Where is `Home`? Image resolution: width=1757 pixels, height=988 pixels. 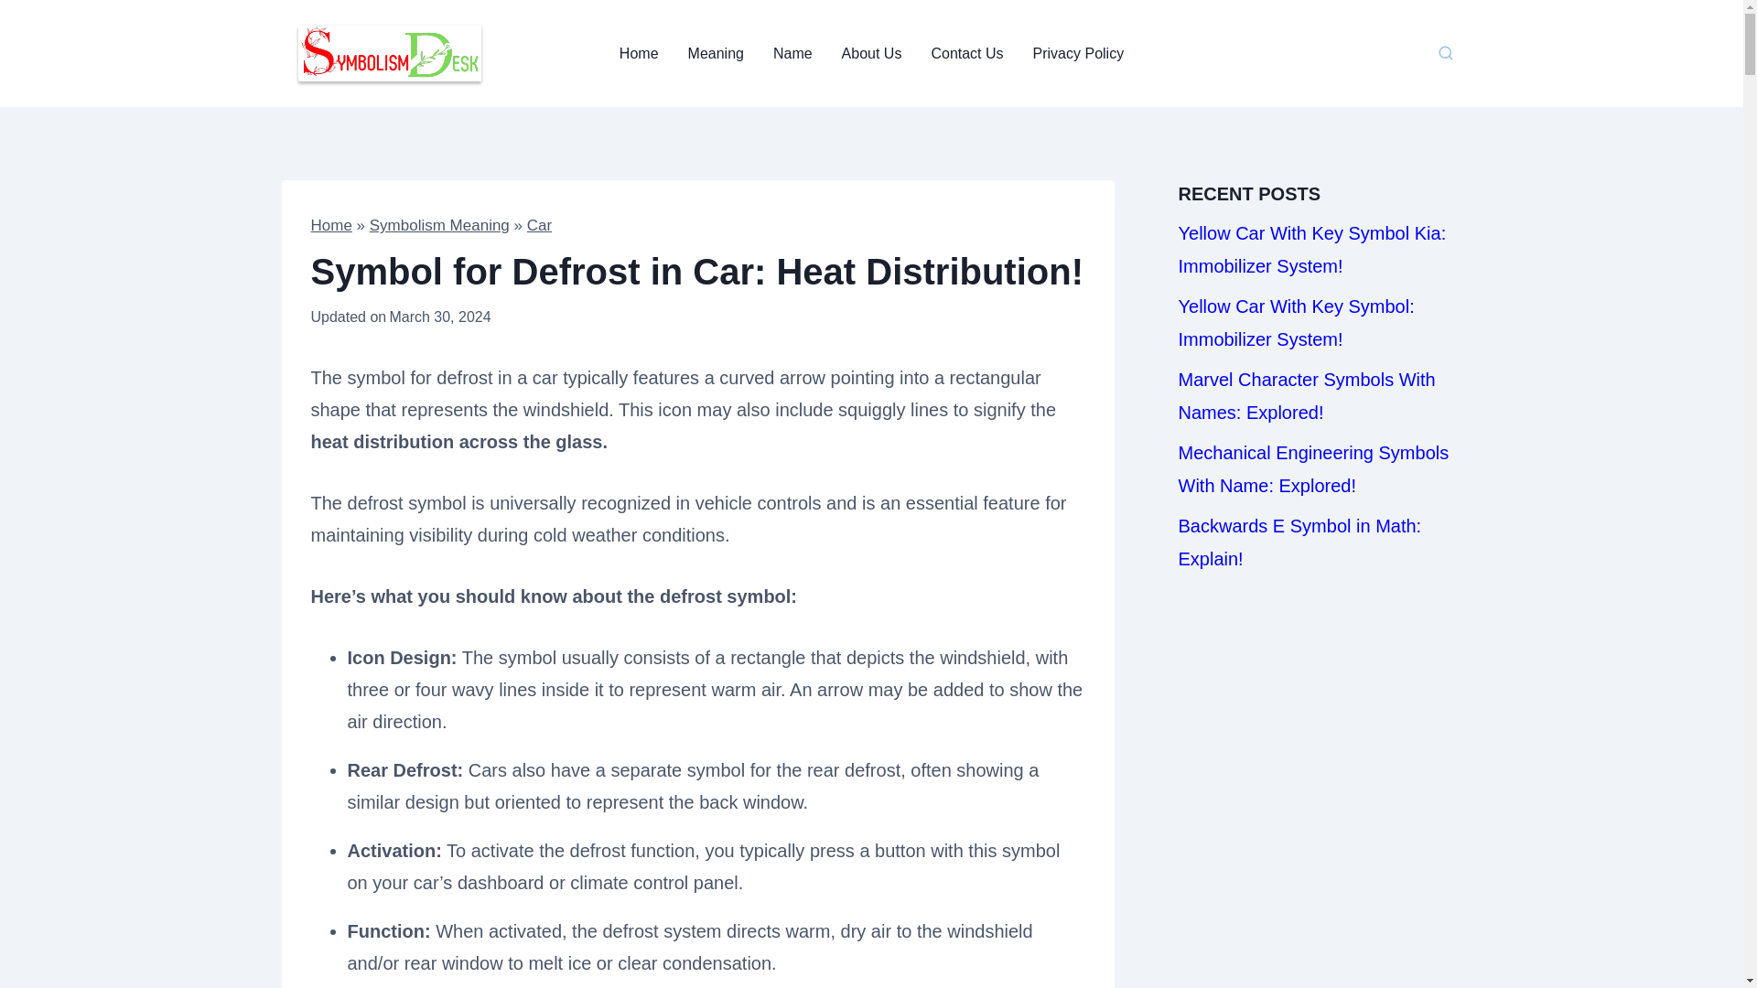
Home is located at coordinates (331, 225).